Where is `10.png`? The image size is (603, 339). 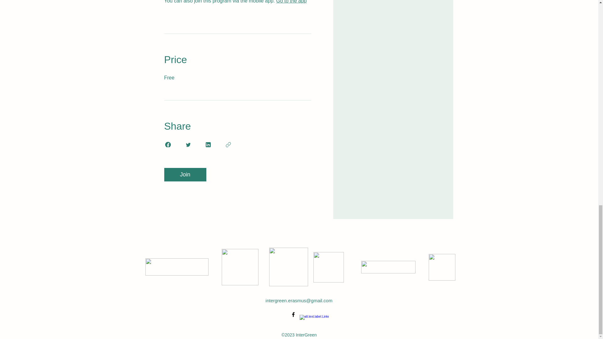
10.png is located at coordinates (329, 267).